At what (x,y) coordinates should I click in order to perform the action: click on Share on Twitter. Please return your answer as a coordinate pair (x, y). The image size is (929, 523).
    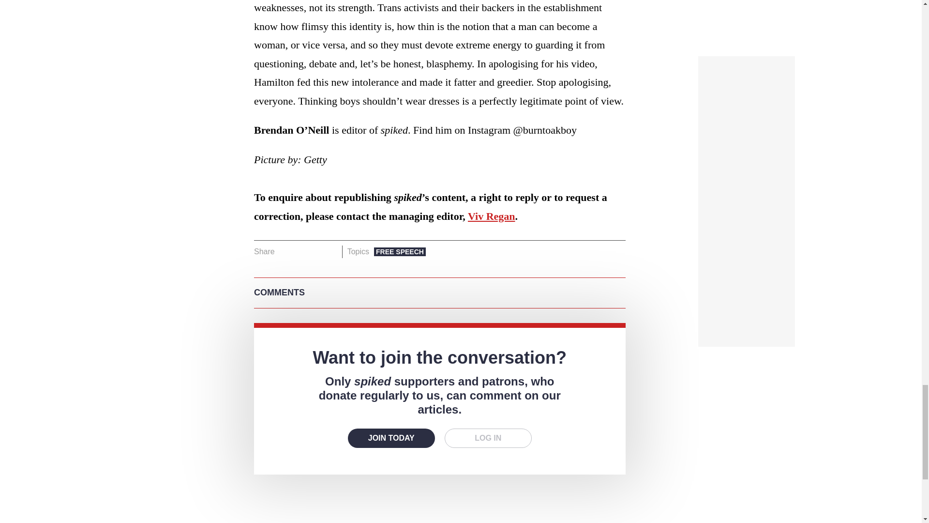
    Looking at the image, I should click on (301, 252).